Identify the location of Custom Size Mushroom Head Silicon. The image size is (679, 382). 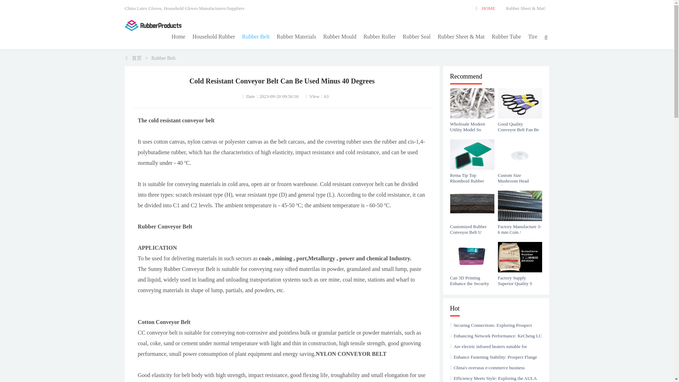
(520, 175).